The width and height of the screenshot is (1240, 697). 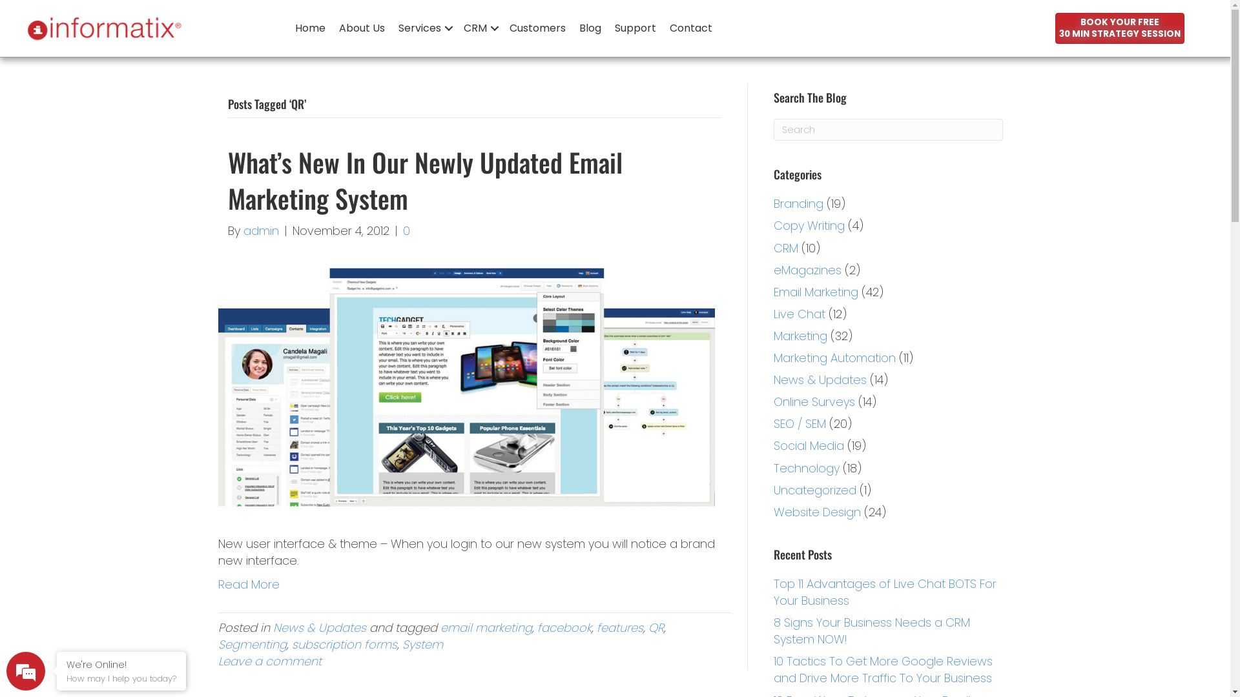 I want to click on News & Updates, so click(x=820, y=379).